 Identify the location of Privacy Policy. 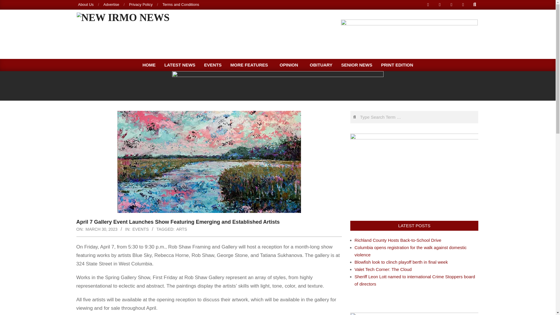
(141, 4).